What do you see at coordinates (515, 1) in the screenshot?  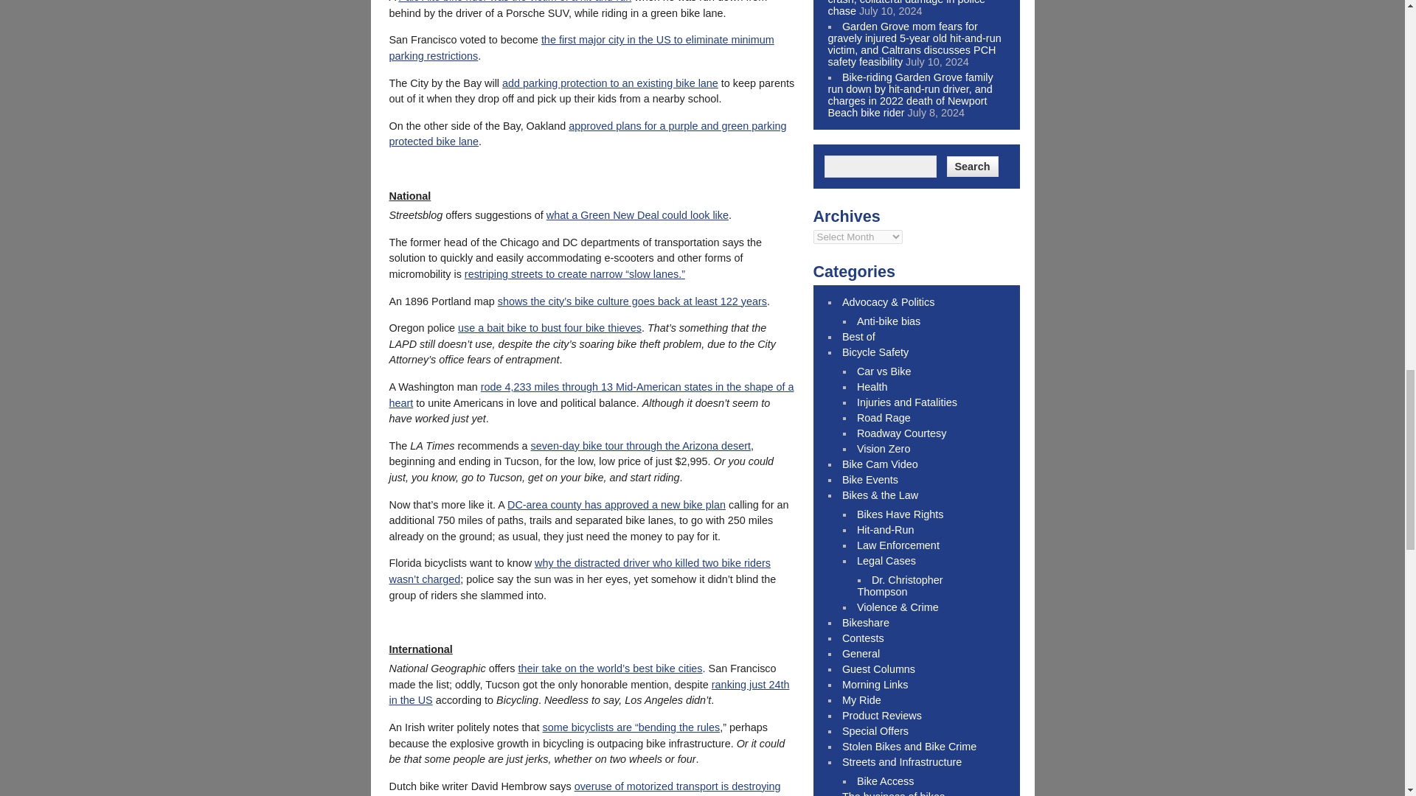 I see `Palo Alto bike rider was the victim of a hit-and-run` at bounding box center [515, 1].